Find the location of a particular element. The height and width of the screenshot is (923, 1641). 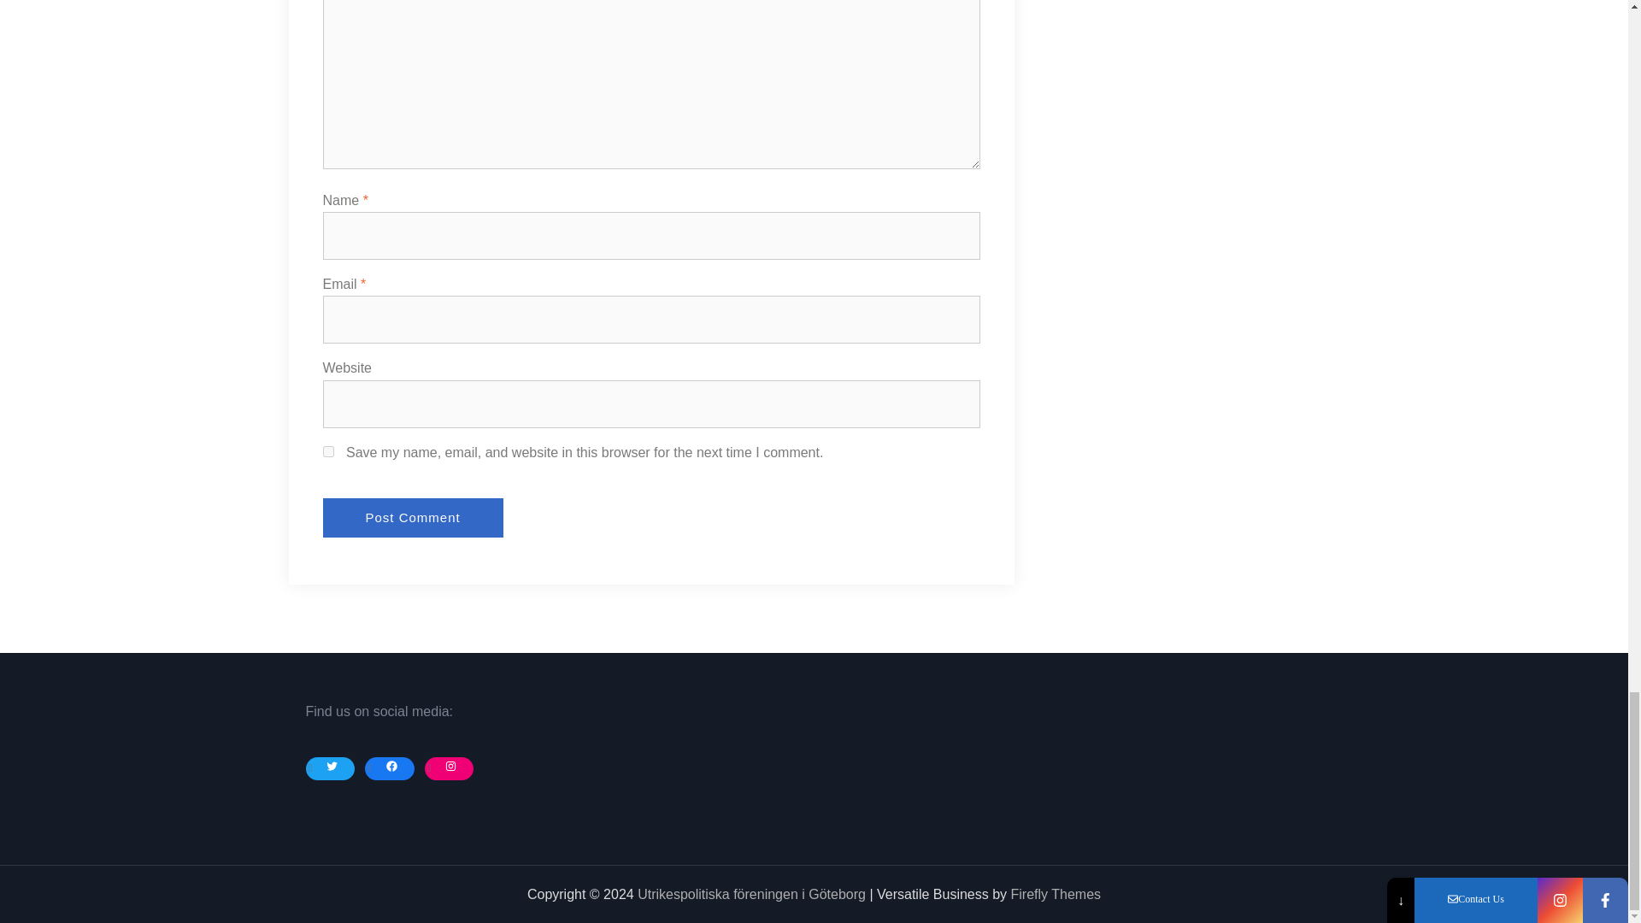

Instagram is located at coordinates (451, 766).